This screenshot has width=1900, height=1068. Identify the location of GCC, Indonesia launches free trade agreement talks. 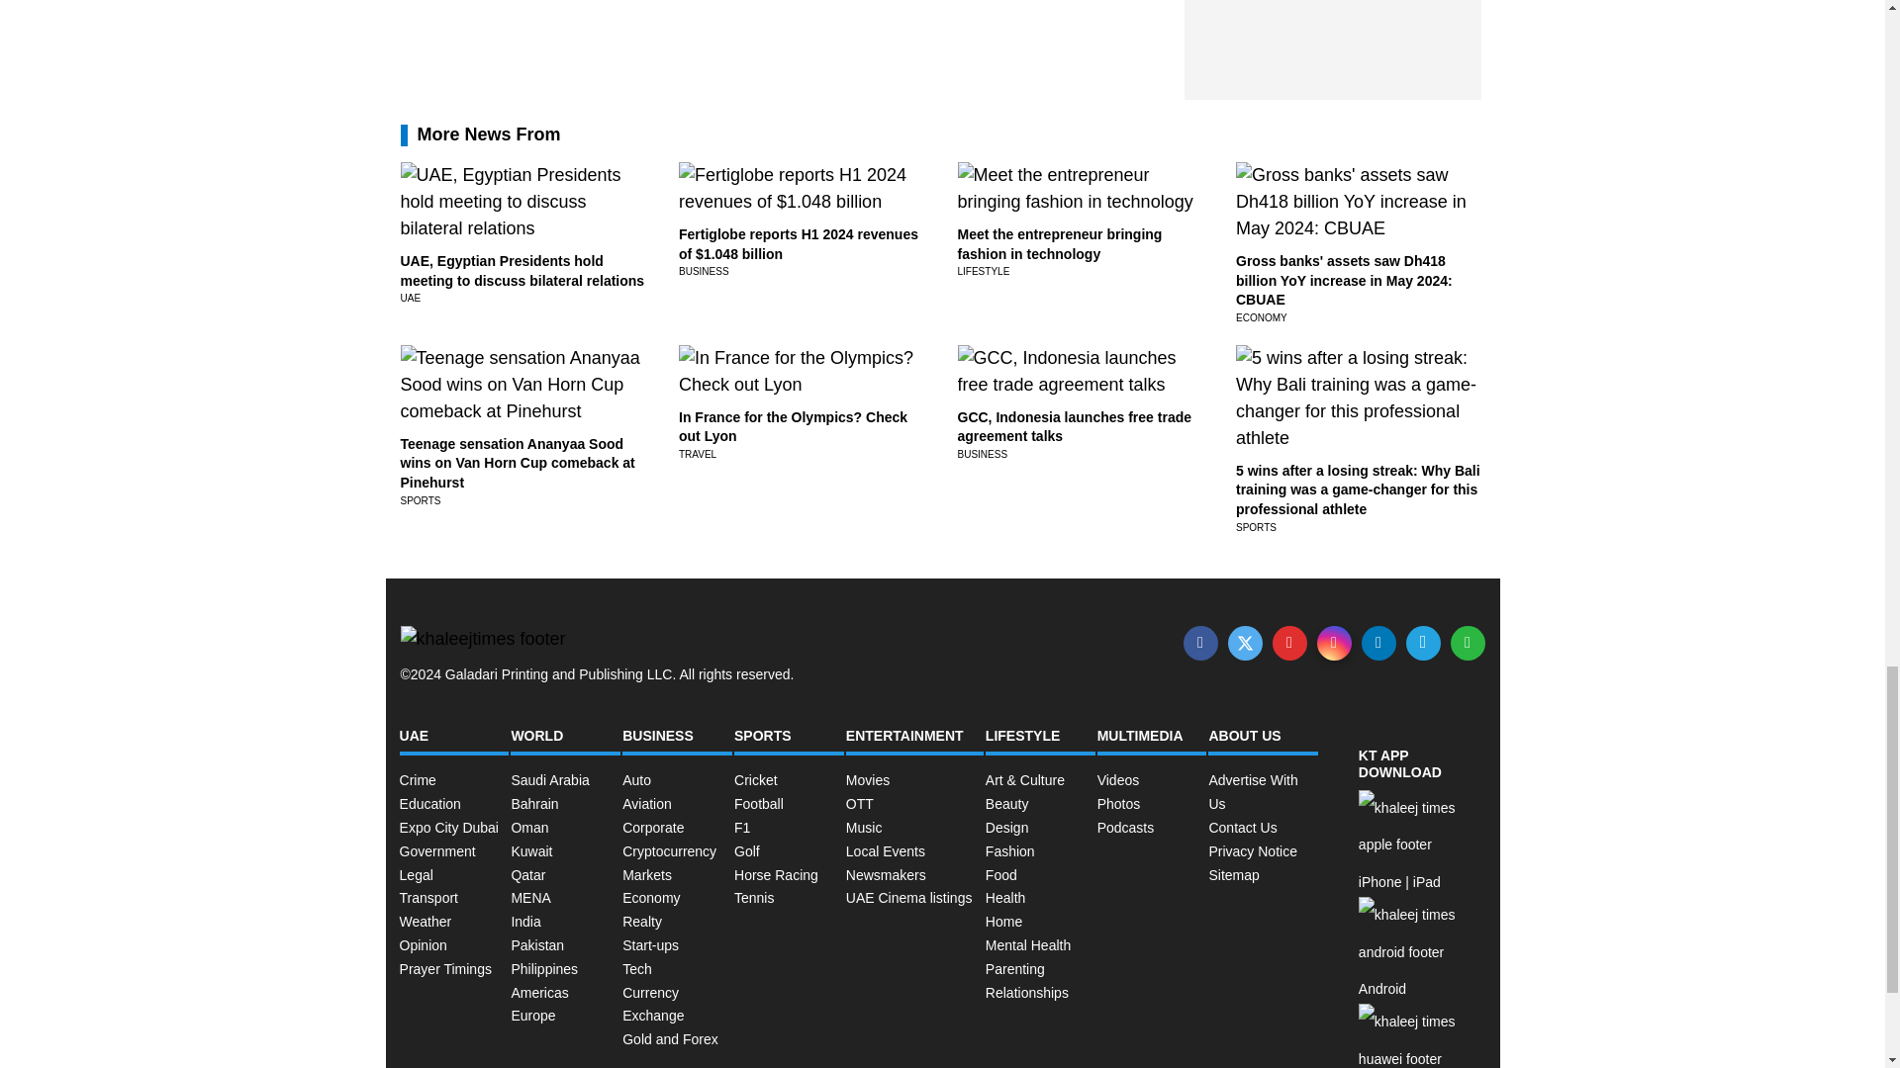
(1075, 427).